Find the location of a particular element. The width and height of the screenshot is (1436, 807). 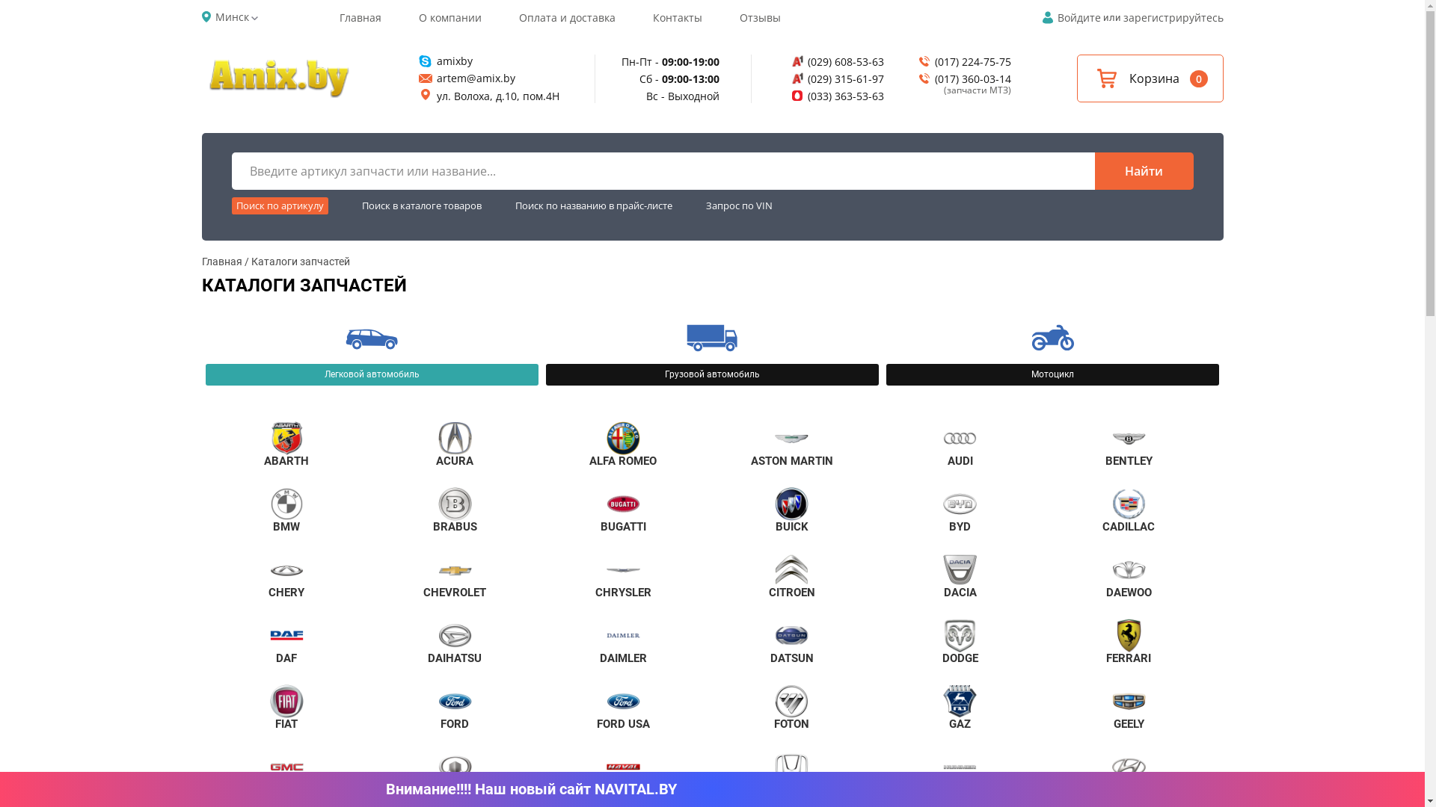

GAZ is located at coordinates (960, 708).